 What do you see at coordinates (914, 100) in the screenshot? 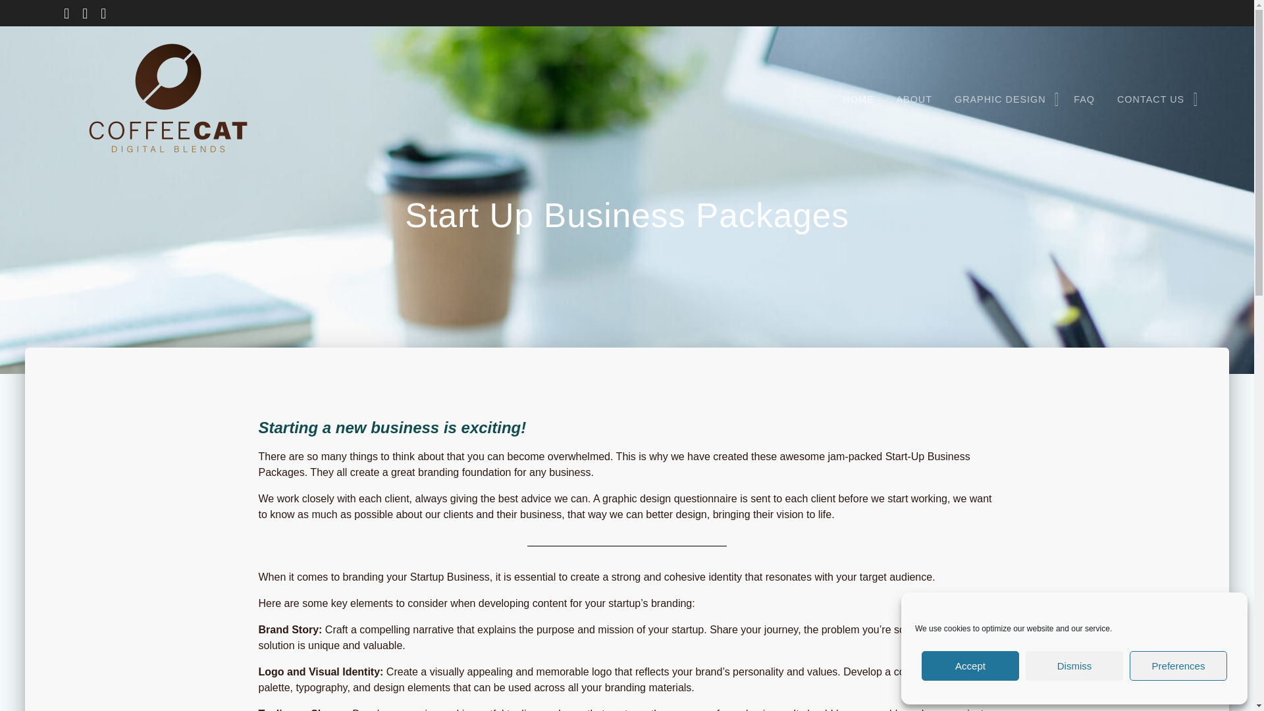
I see `ABOUT` at bounding box center [914, 100].